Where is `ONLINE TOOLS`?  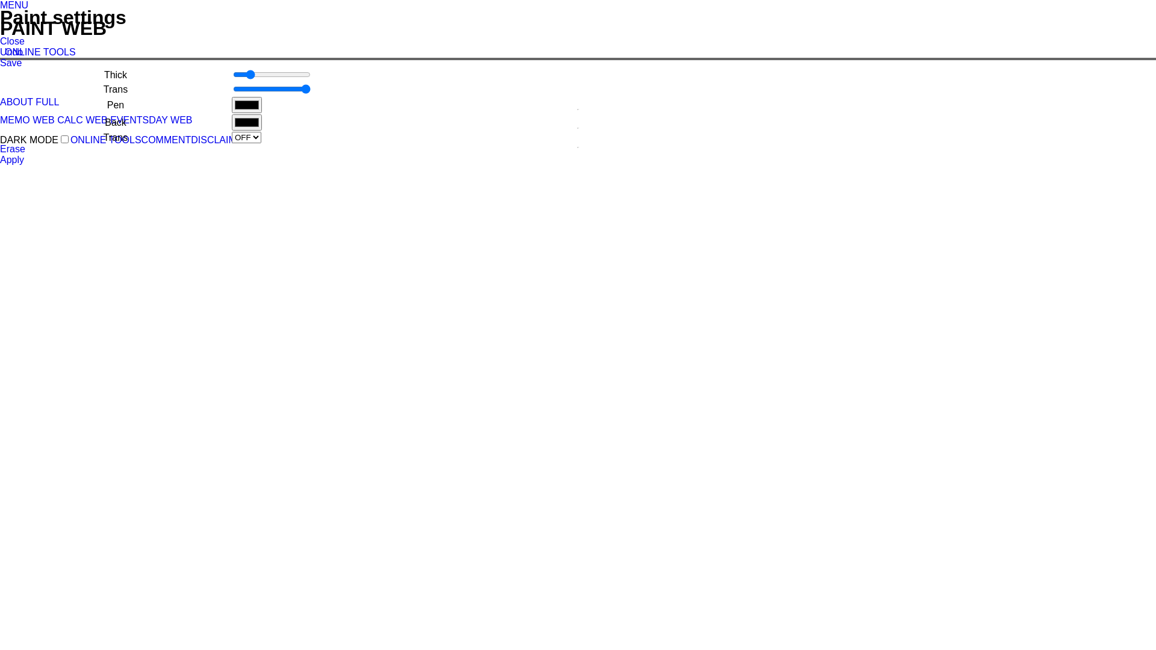
ONLINE TOOLS is located at coordinates (106, 140).